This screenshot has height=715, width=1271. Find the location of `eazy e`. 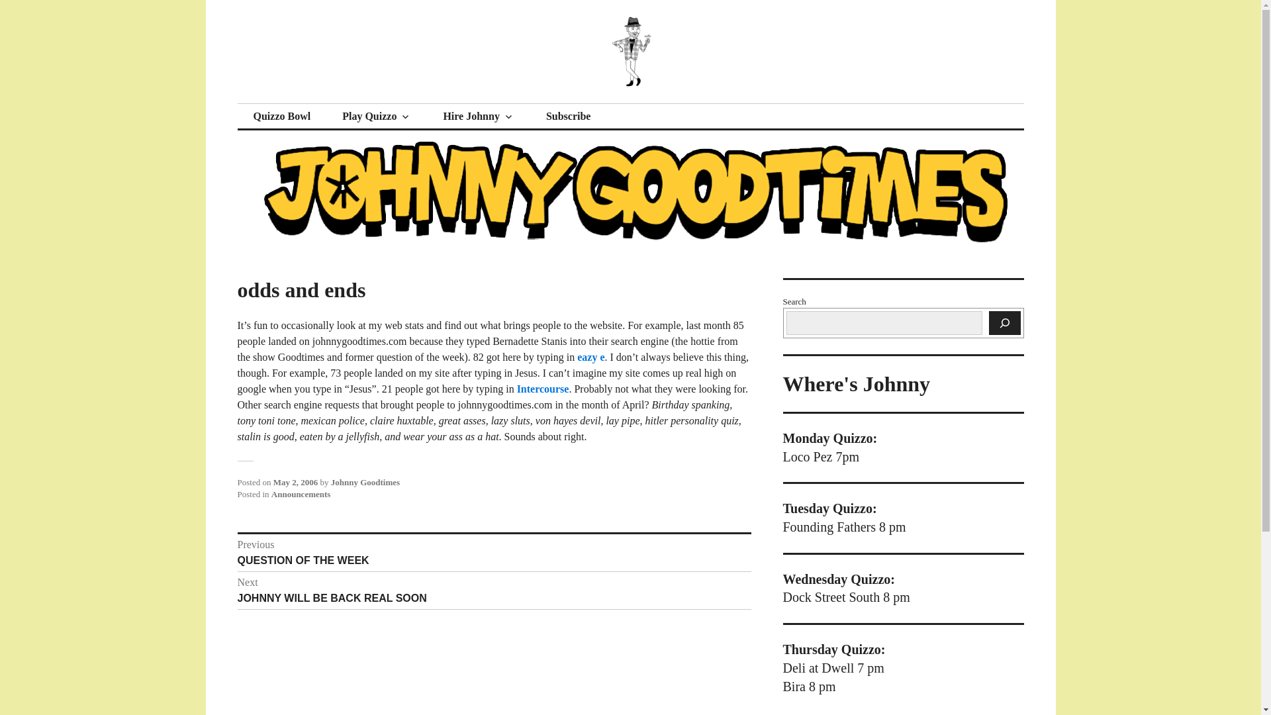

eazy e is located at coordinates (377, 117).